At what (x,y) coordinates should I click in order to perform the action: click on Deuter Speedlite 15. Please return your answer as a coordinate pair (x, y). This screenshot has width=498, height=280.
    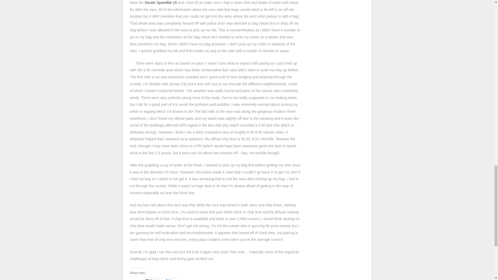
    Looking at the image, I should click on (161, 3).